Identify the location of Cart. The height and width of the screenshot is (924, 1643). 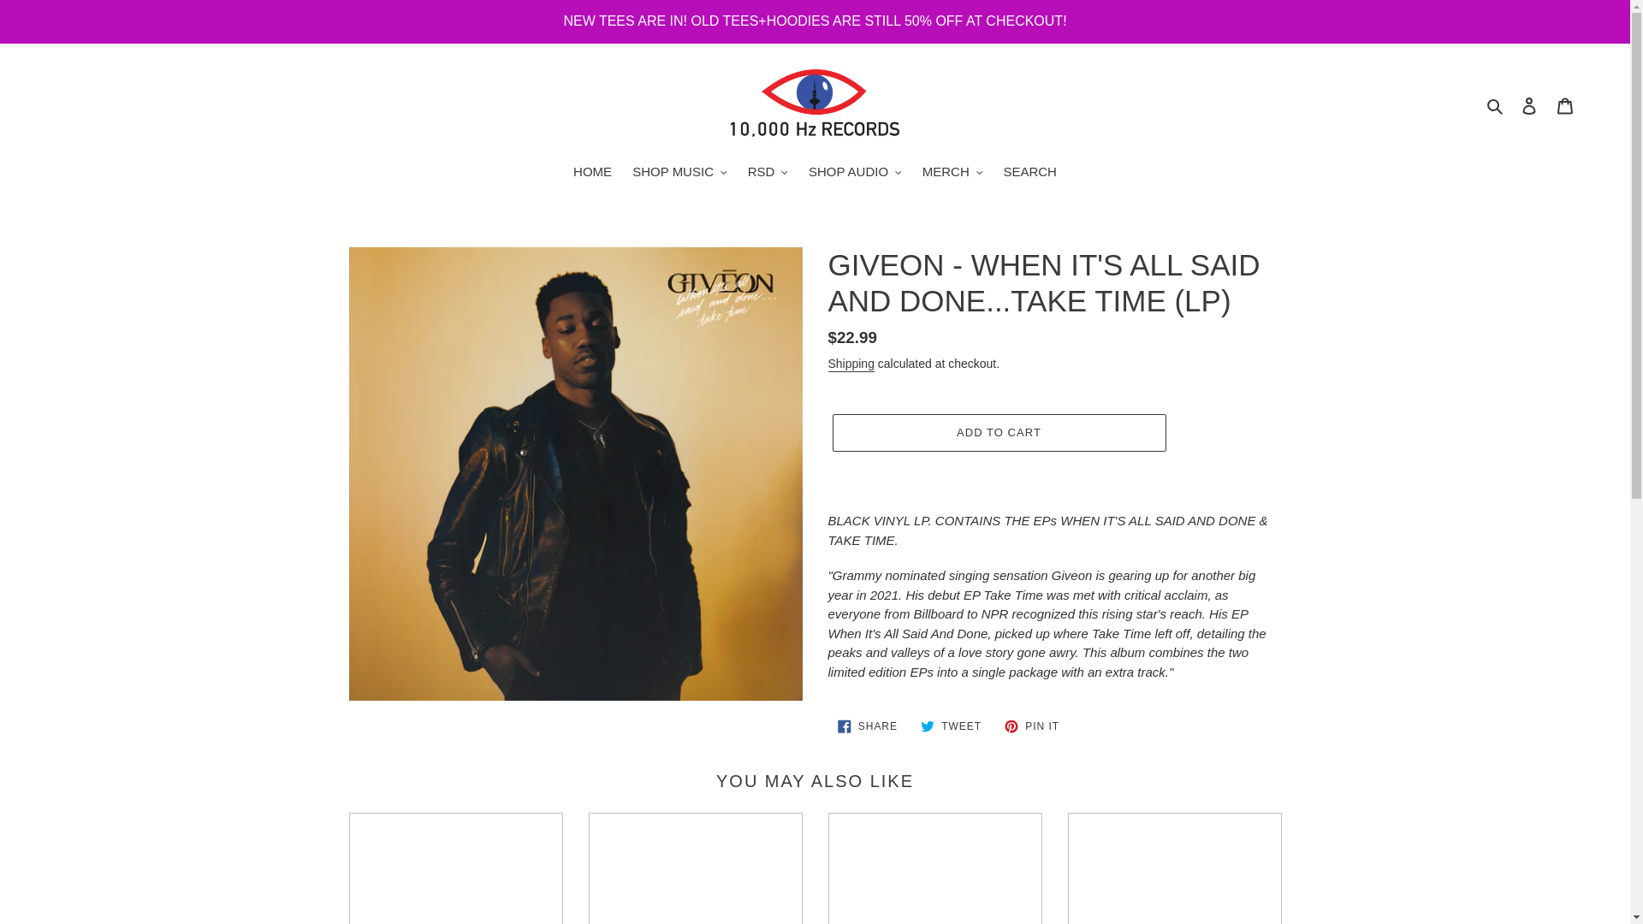
(1565, 104).